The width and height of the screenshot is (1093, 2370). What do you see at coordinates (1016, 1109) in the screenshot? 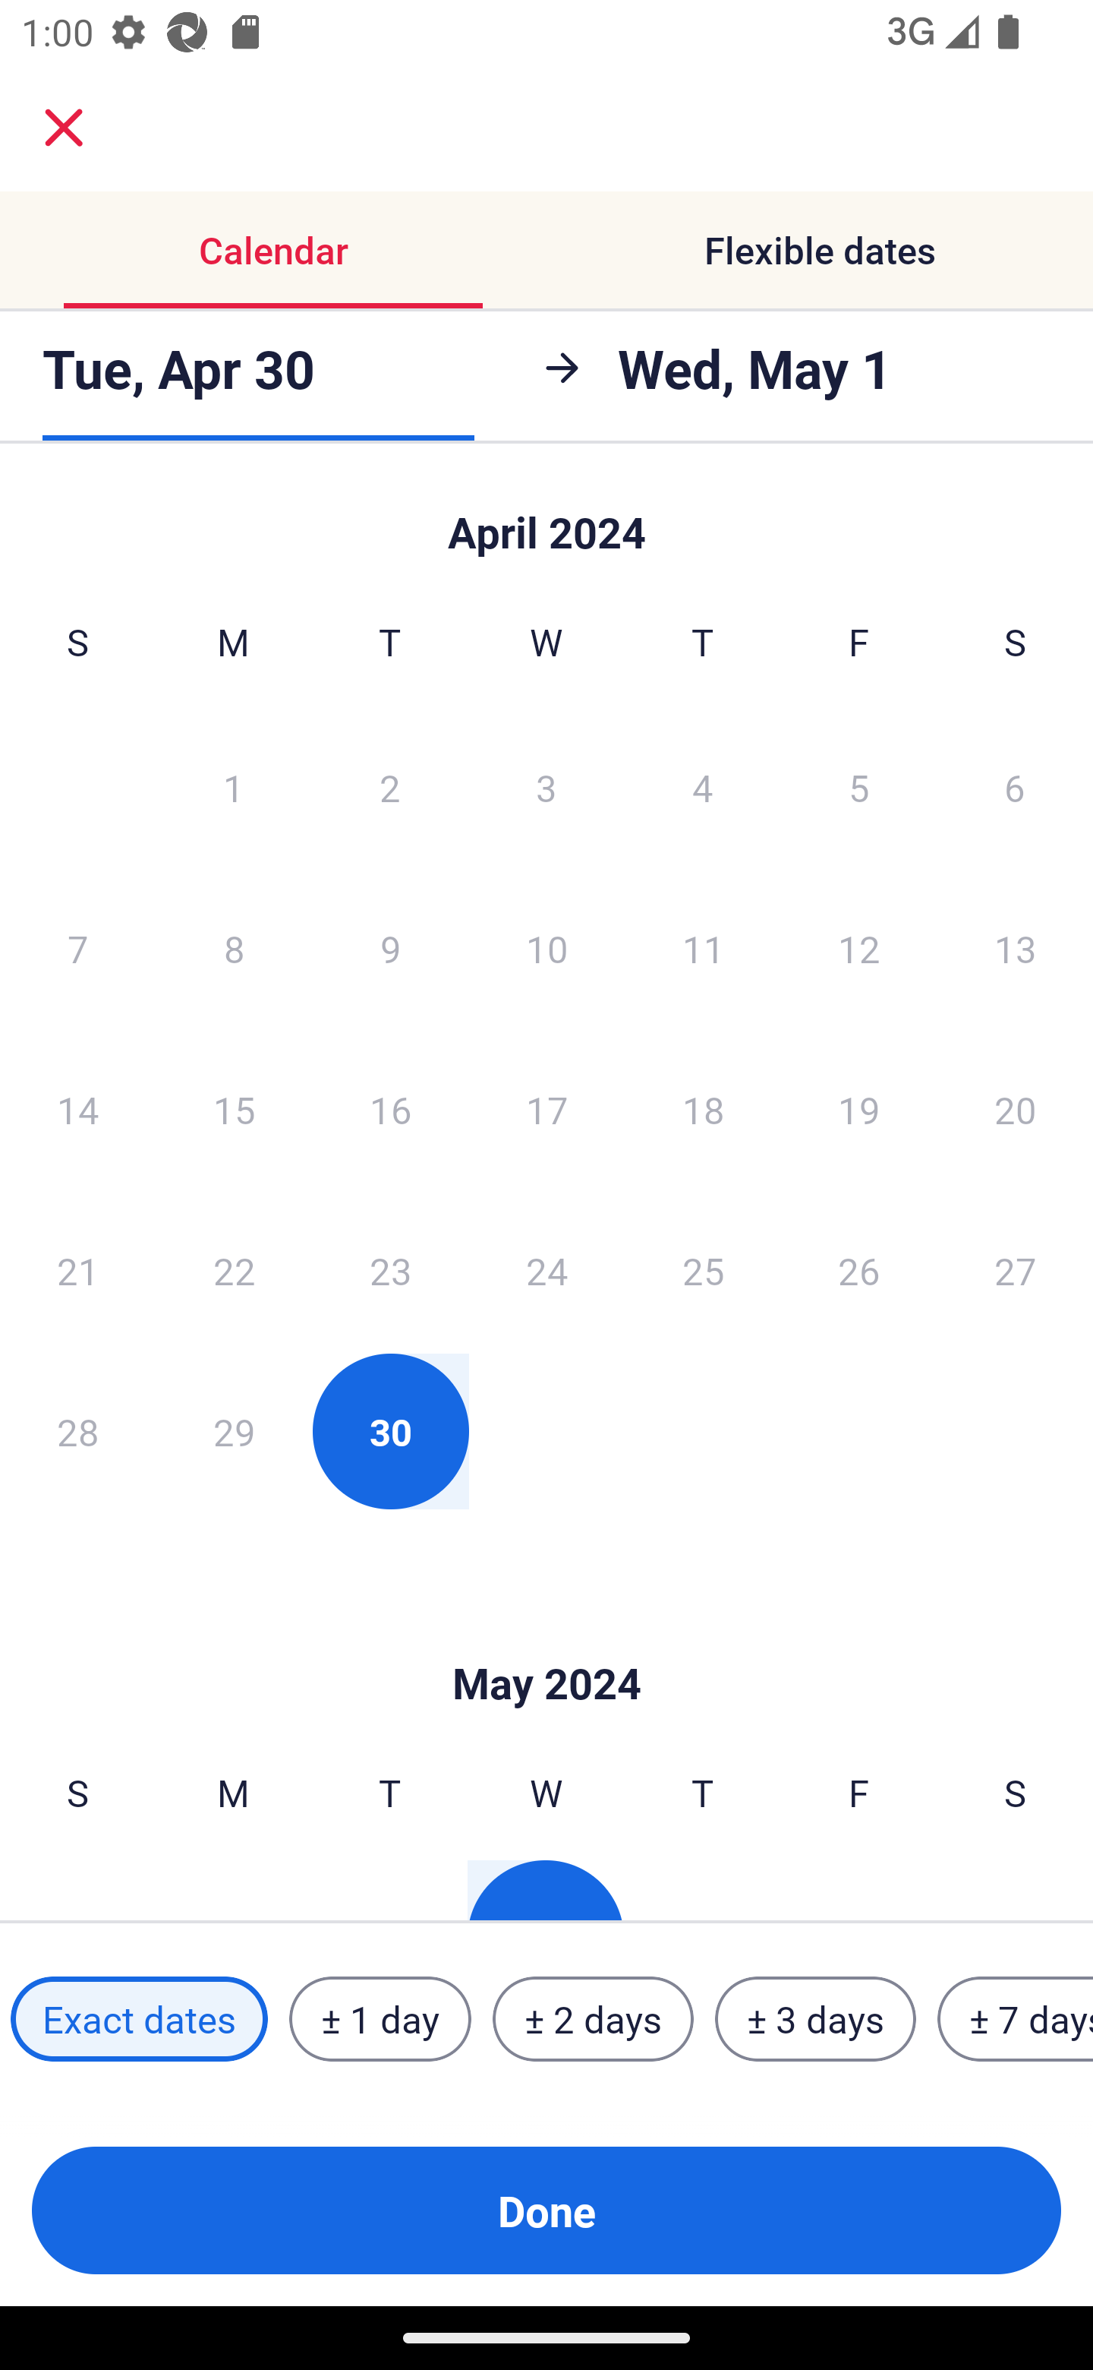
I see `20 Saturday, April 20, 2024` at bounding box center [1016, 1109].